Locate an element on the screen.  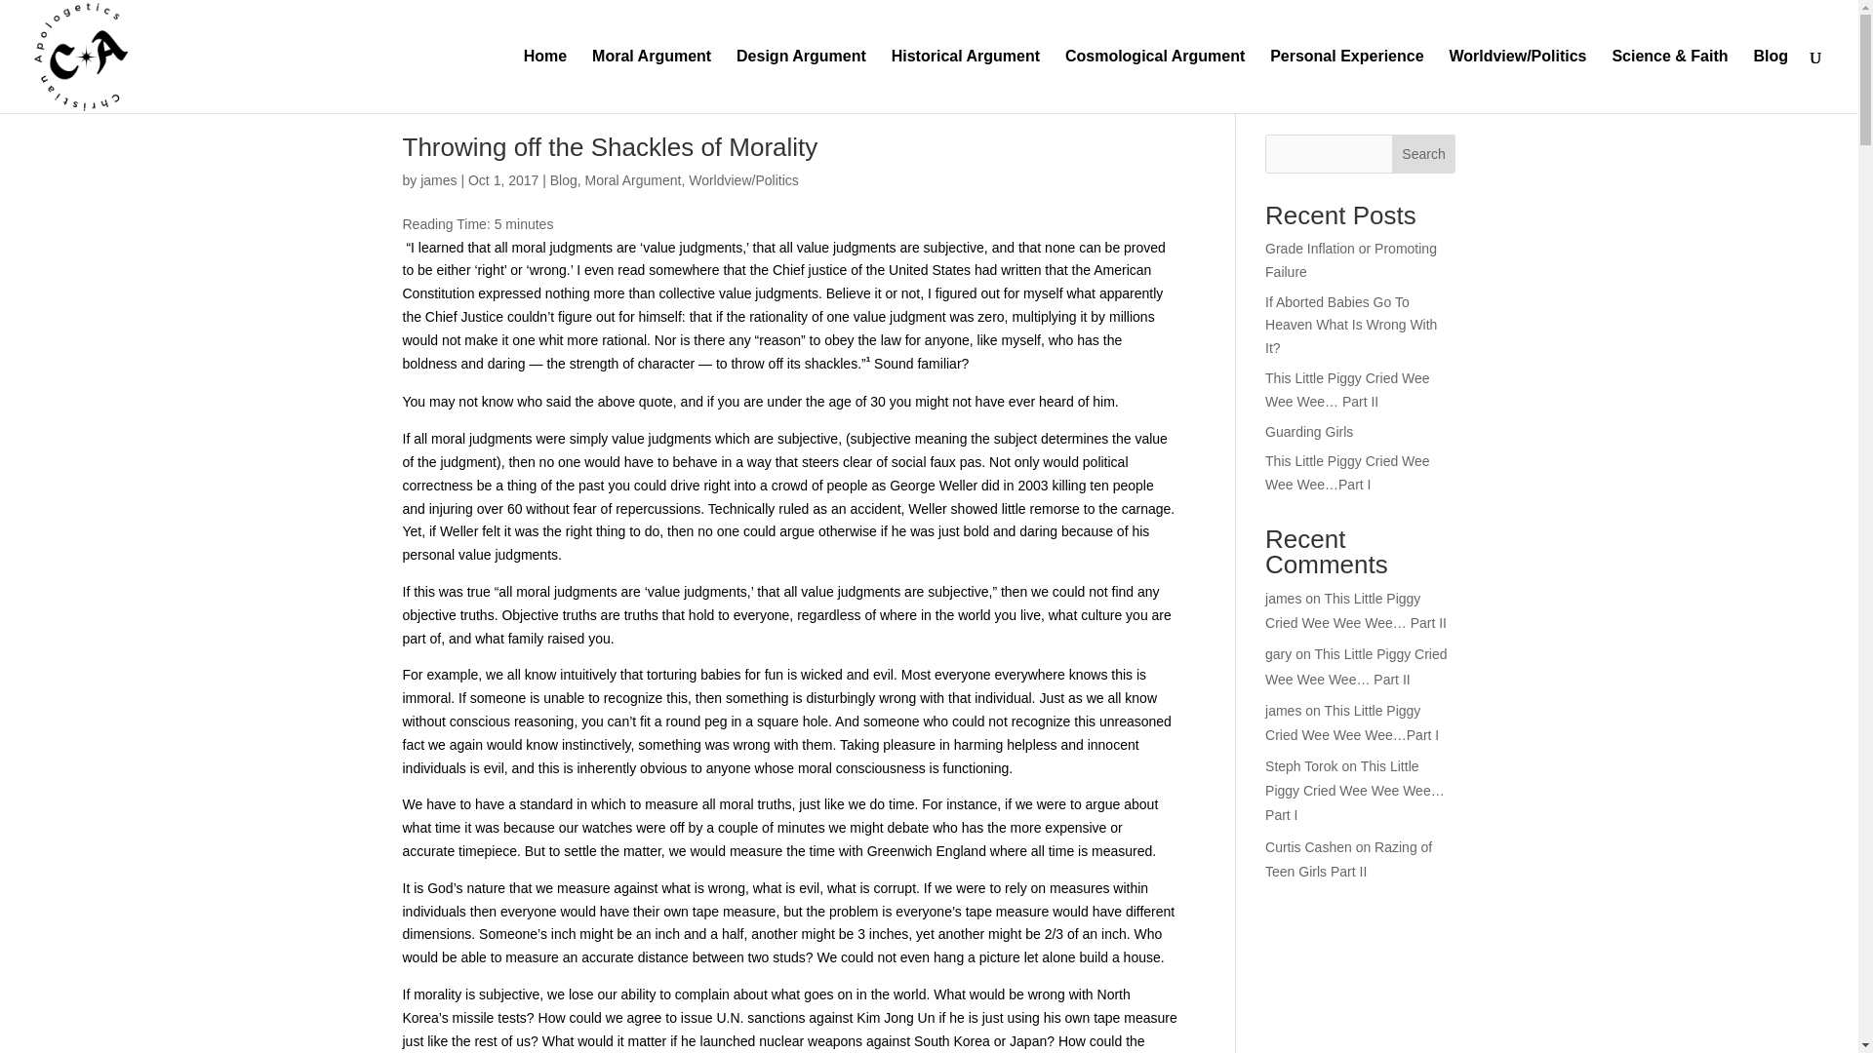
Moral Argument is located at coordinates (652, 80).